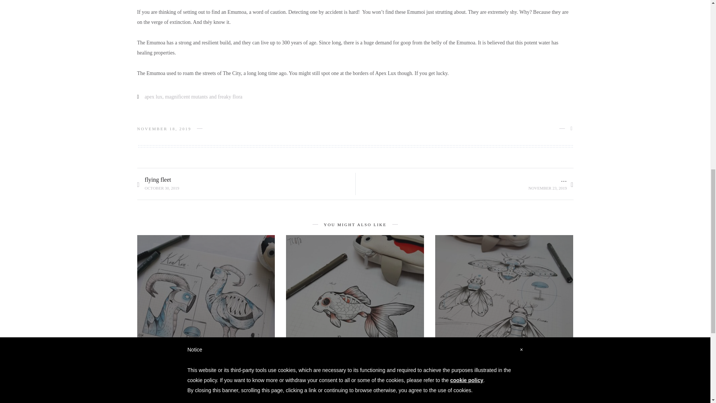 The image size is (716, 403). What do you see at coordinates (206, 350) in the screenshot?
I see `The Kin Kin` at bounding box center [206, 350].